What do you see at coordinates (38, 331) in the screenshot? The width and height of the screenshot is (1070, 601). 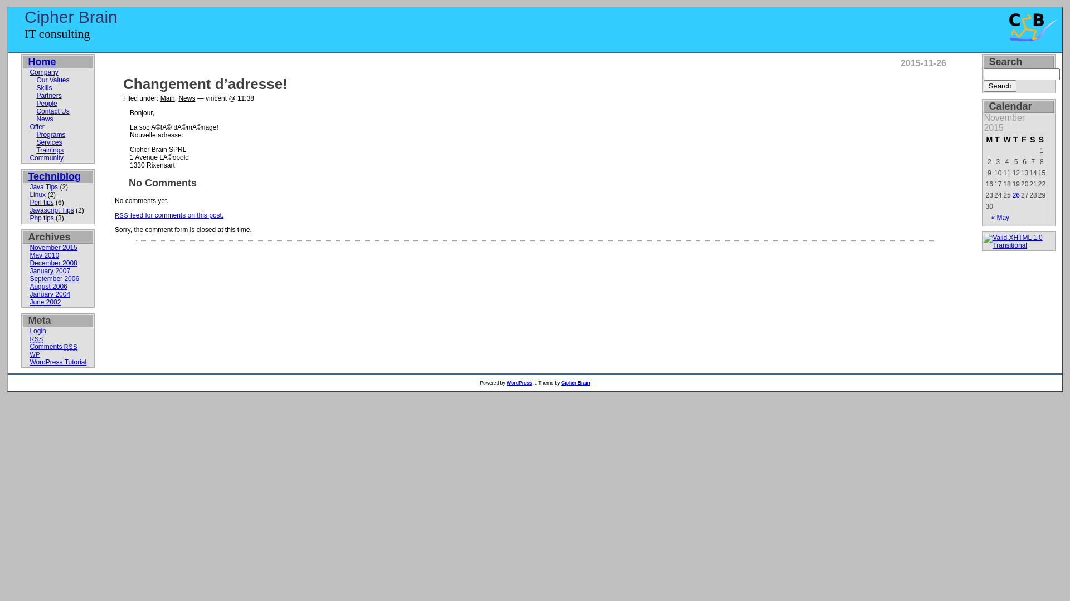 I see `Login` at bounding box center [38, 331].